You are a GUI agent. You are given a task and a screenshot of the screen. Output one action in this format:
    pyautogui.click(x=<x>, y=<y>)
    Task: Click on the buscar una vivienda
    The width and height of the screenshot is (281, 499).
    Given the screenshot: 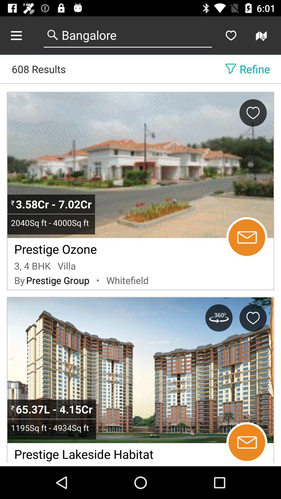 What is the action you would take?
    pyautogui.click(x=262, y=35)
    